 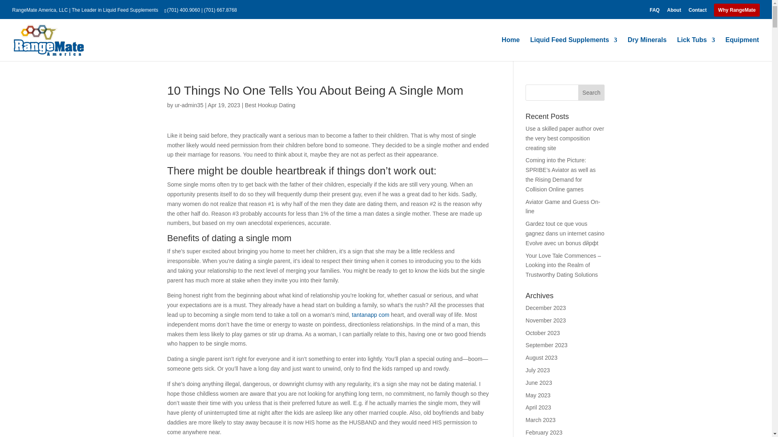 I want to click on Liquid Feed Supplements, so click(x=573, y=49).